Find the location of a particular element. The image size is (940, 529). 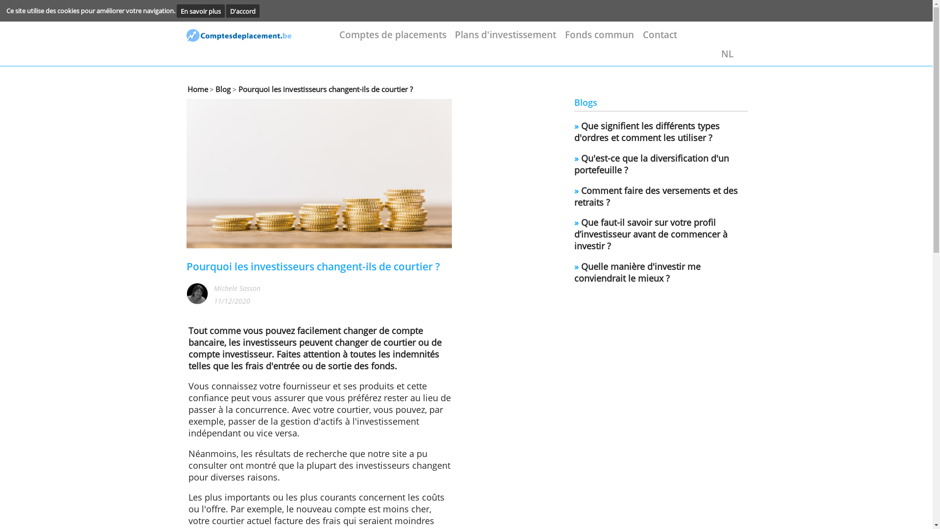

Contact is located at coordinates (750, 39).